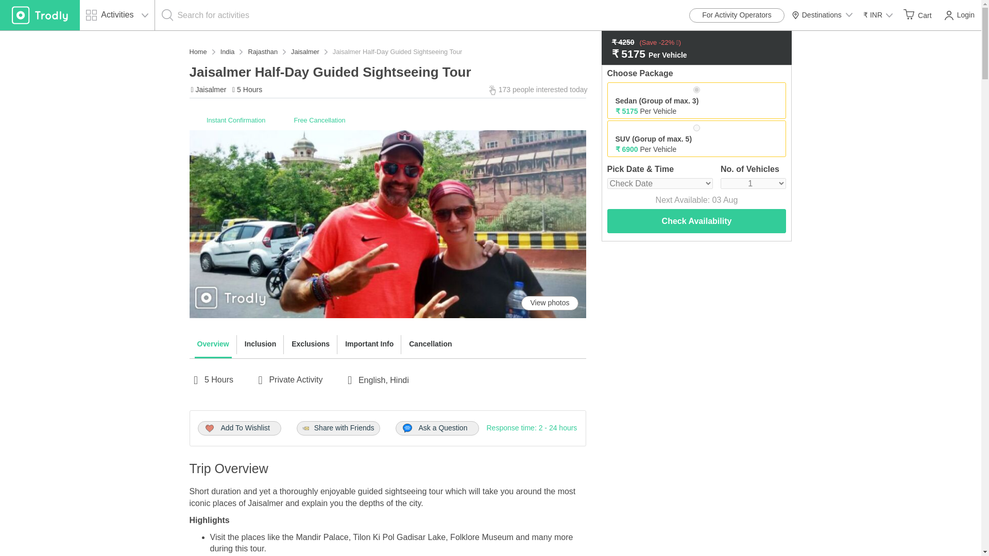  I want to click on Inclusion, so click(261, 344).